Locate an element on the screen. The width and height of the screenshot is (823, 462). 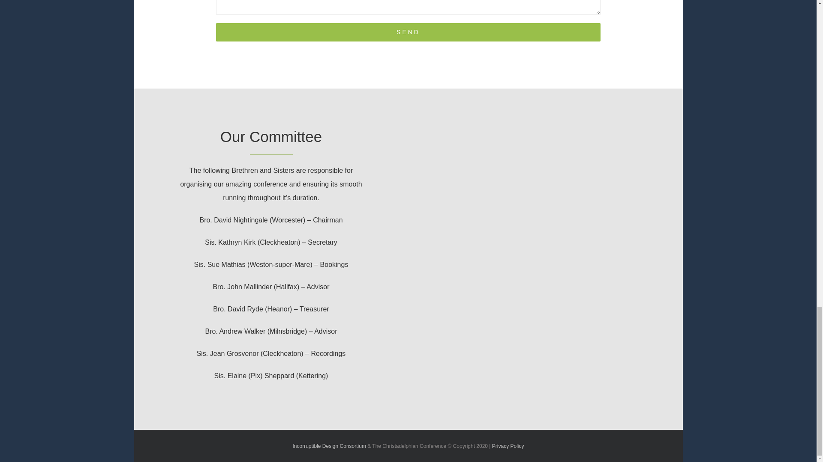
Send is located at coordinates (408, 33).